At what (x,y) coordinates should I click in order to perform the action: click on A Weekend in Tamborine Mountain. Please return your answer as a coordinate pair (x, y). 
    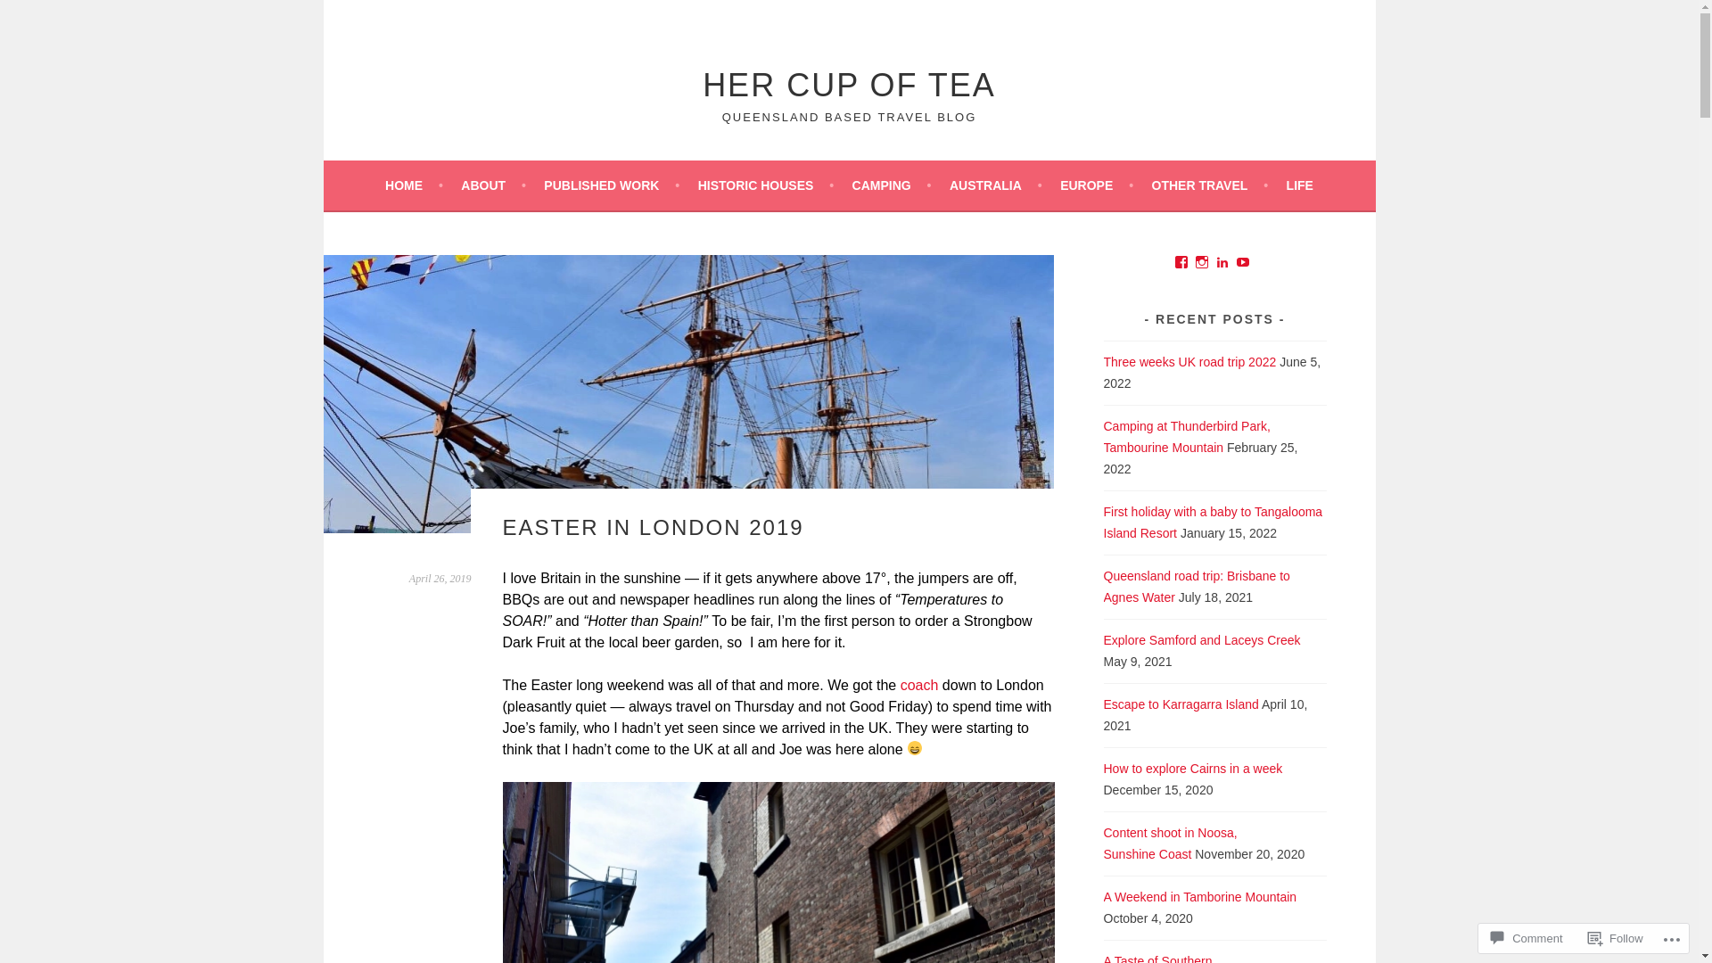
    Looking at the image, I should click on (1200, 897).